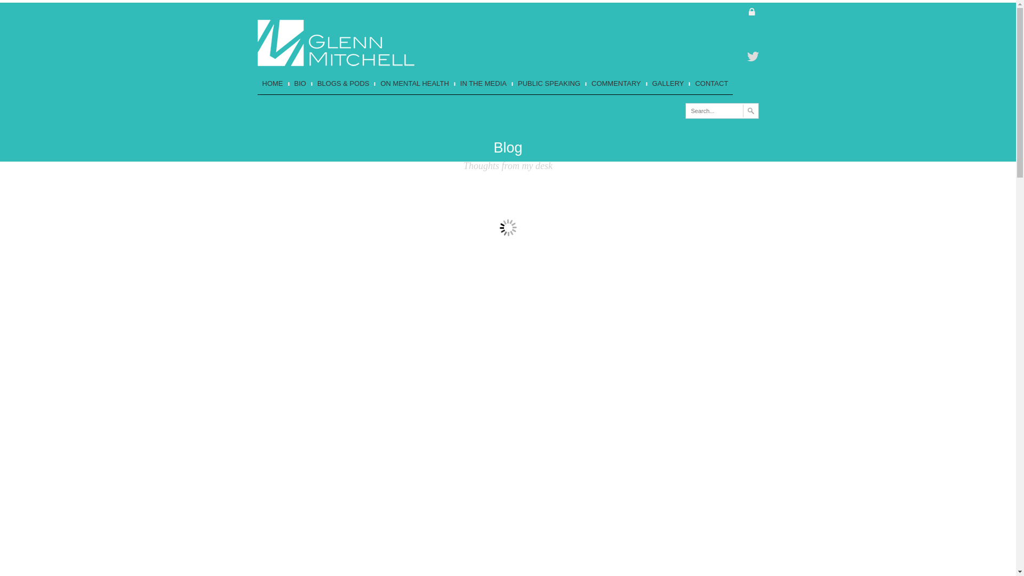 The image size is (1024, 576). I want to click on BLOGS & PODS, so click(342, 84).